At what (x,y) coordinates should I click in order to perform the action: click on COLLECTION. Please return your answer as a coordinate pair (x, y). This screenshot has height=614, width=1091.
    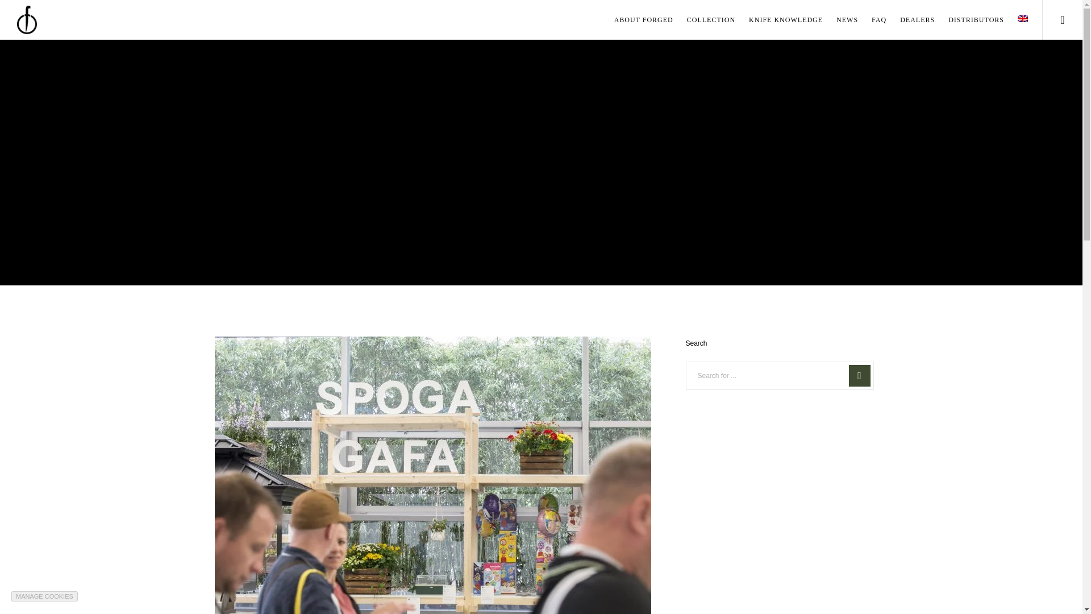
    Looking at the image, I should click on (704, 20).